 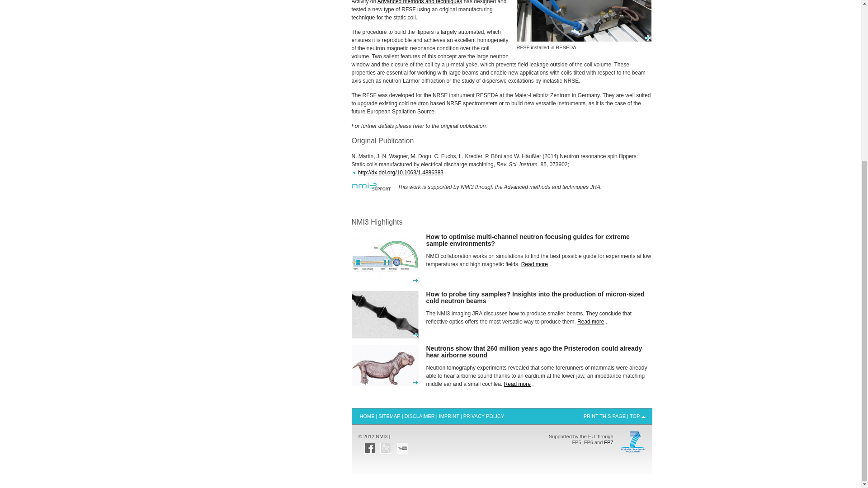 I want to click on Home, so click(x=367, y=416).